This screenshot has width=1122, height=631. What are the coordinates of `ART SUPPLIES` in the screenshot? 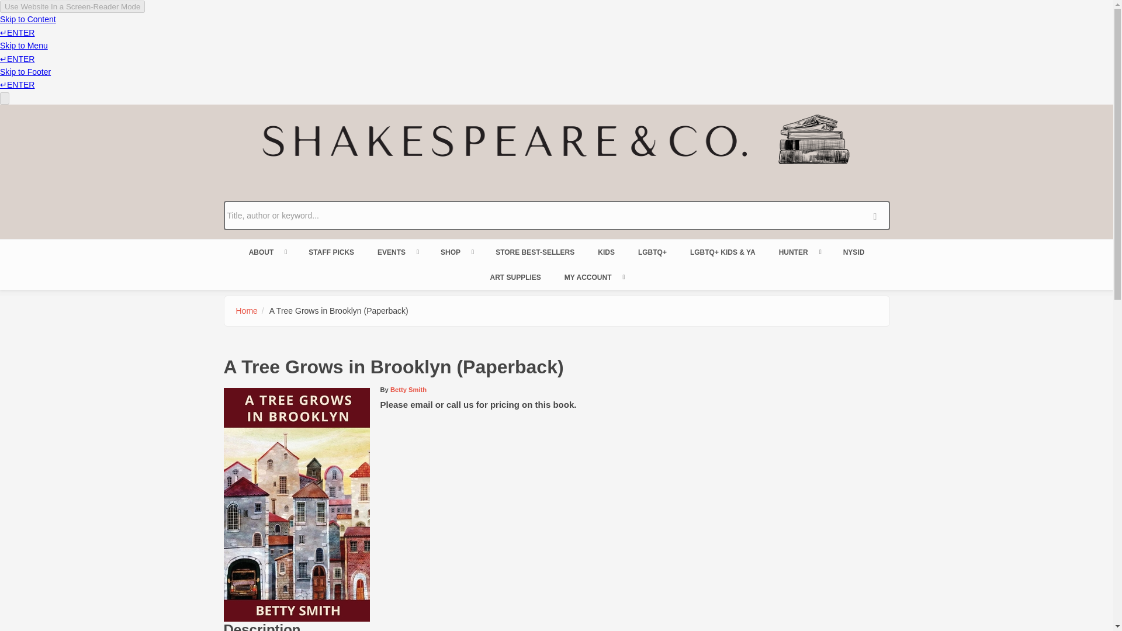 It's located at (514, 278).